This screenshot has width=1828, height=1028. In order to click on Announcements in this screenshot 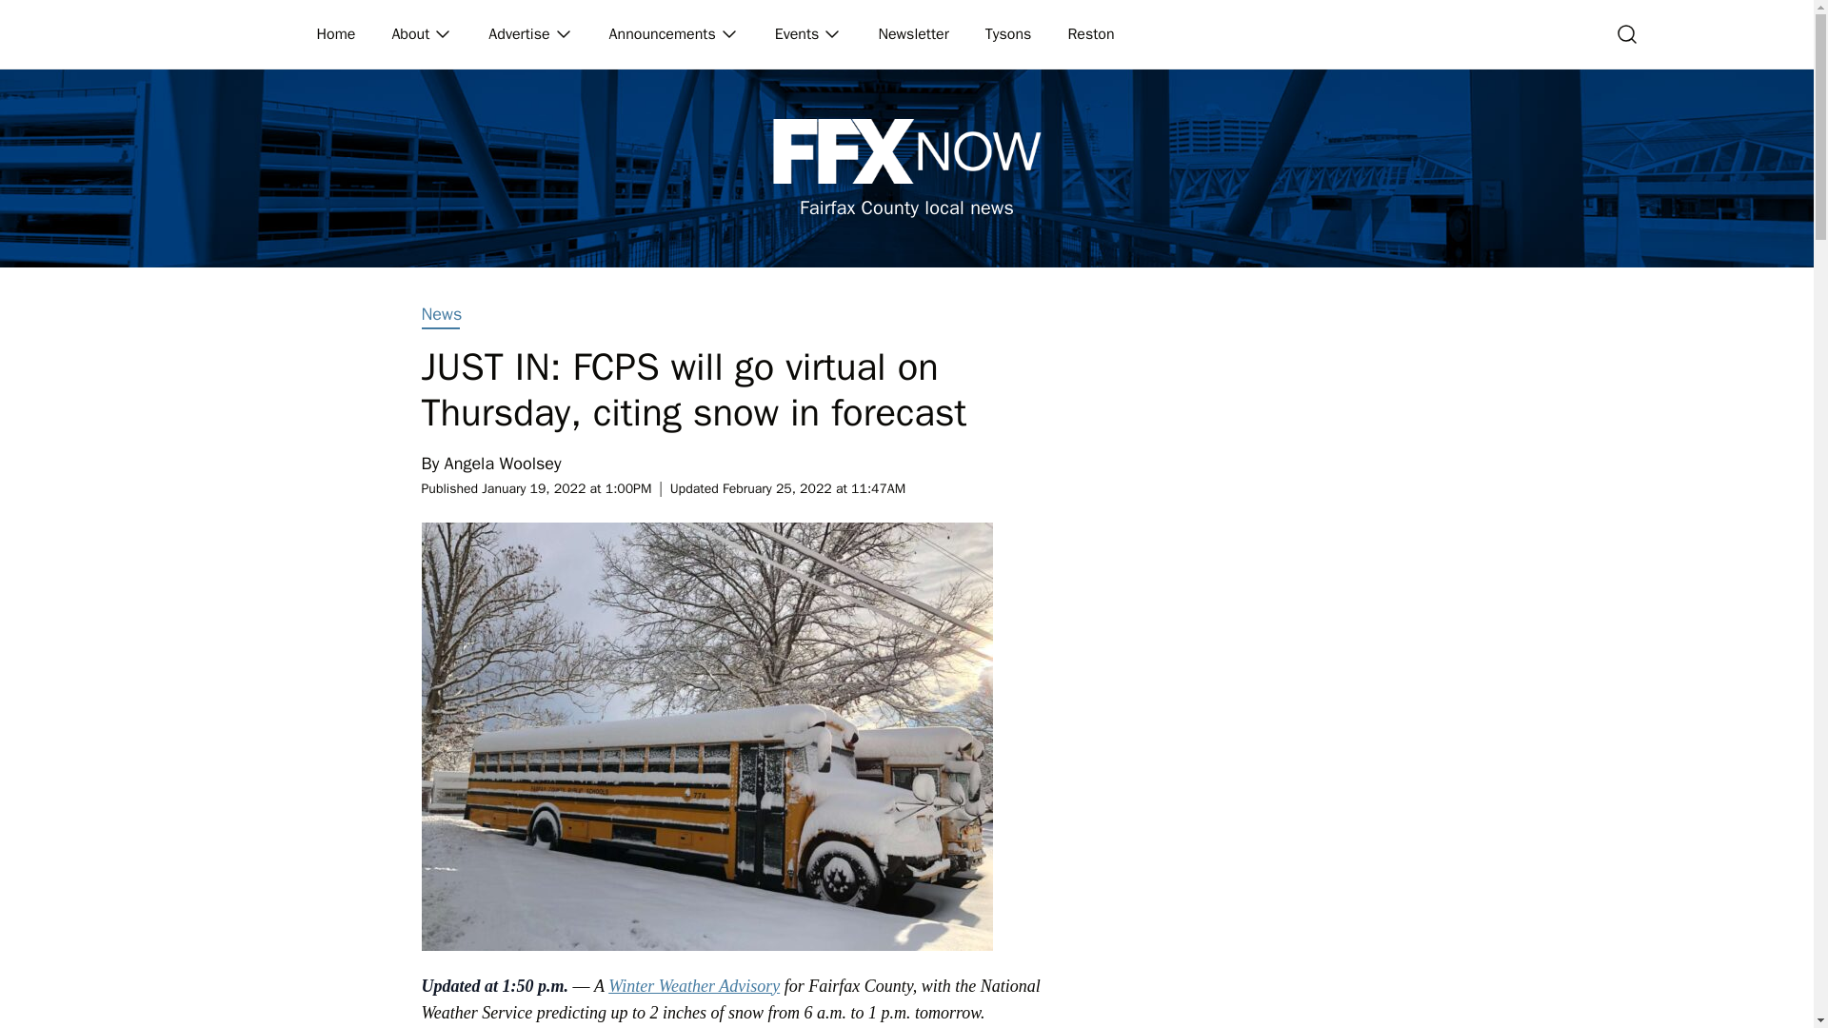, I will do `click(663, 33)`.